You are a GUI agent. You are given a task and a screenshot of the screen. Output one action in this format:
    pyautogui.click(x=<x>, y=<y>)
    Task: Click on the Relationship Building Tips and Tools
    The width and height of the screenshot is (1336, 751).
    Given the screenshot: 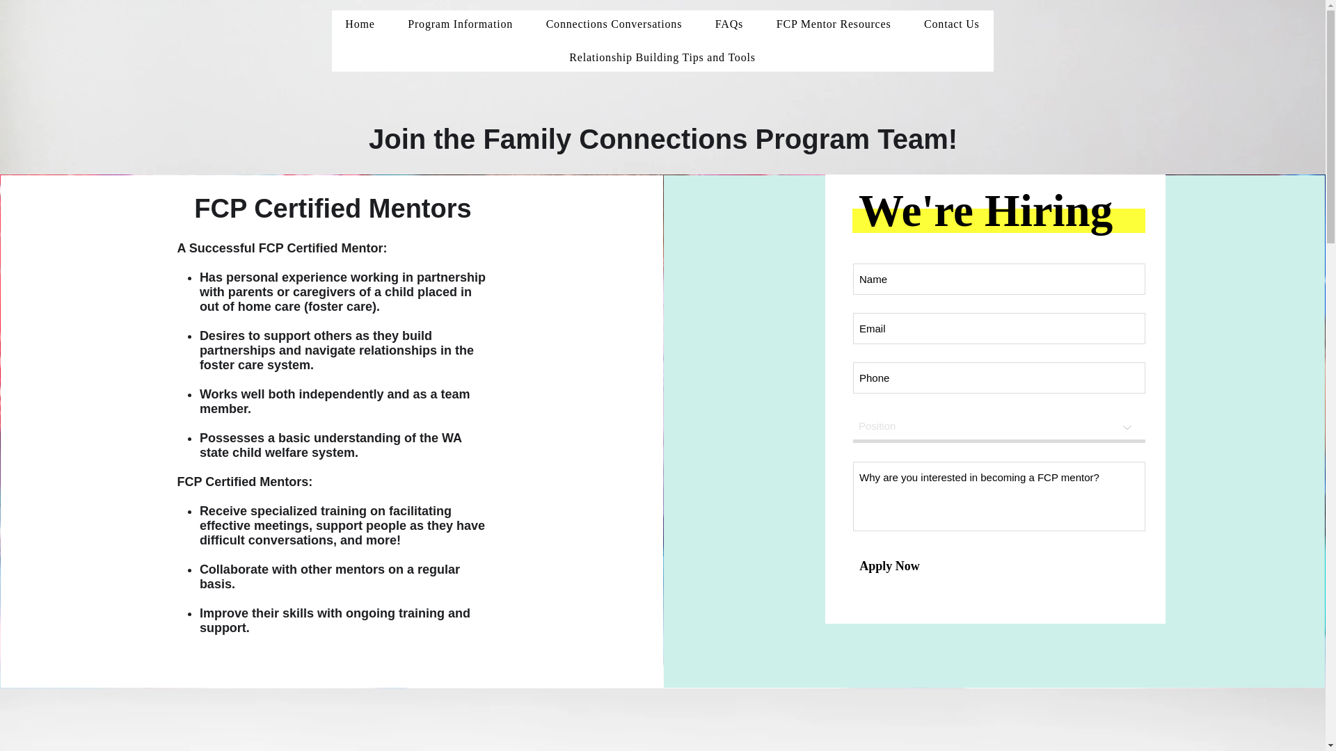 What is the action you would take?
    pyautogui.click(x=662, y=57)
    